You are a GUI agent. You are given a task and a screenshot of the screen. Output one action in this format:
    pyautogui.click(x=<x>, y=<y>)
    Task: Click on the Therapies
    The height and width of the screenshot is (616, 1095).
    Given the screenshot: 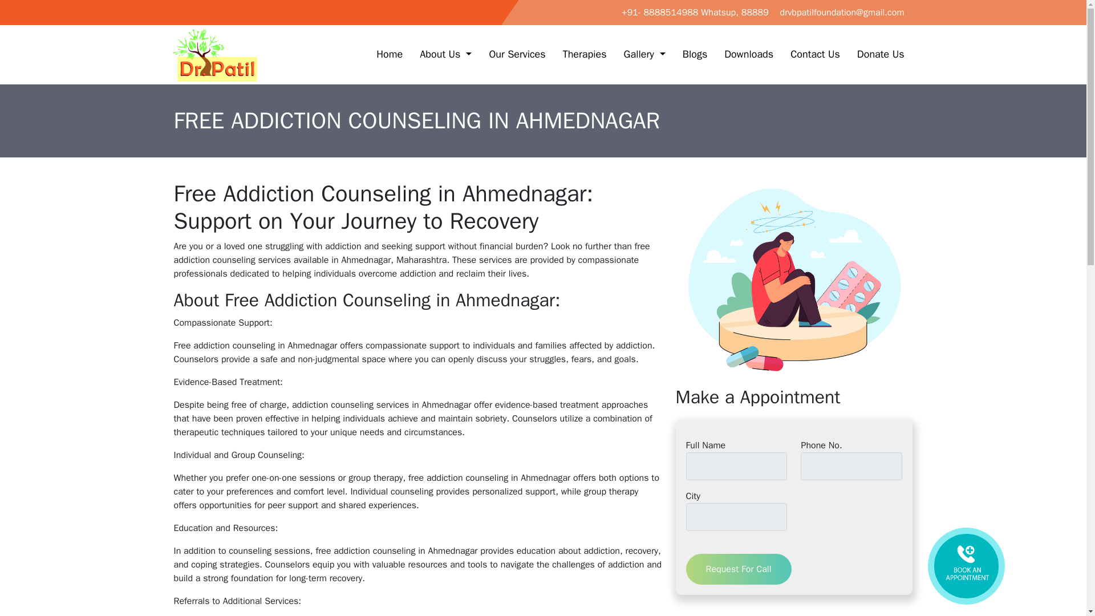 What is the action you would take?
    pyautogui.click(x=585, y=54)
    